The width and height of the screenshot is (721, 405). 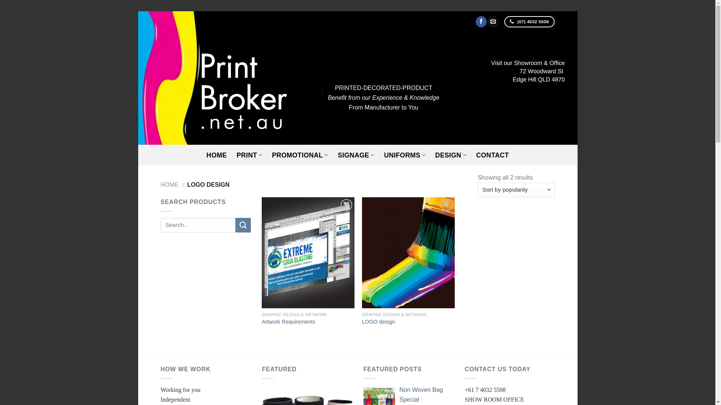 What do you see at coordinates (288, 322) in the screenshot?
I see `Artwork Requirements` at bounding box center [288, 322].